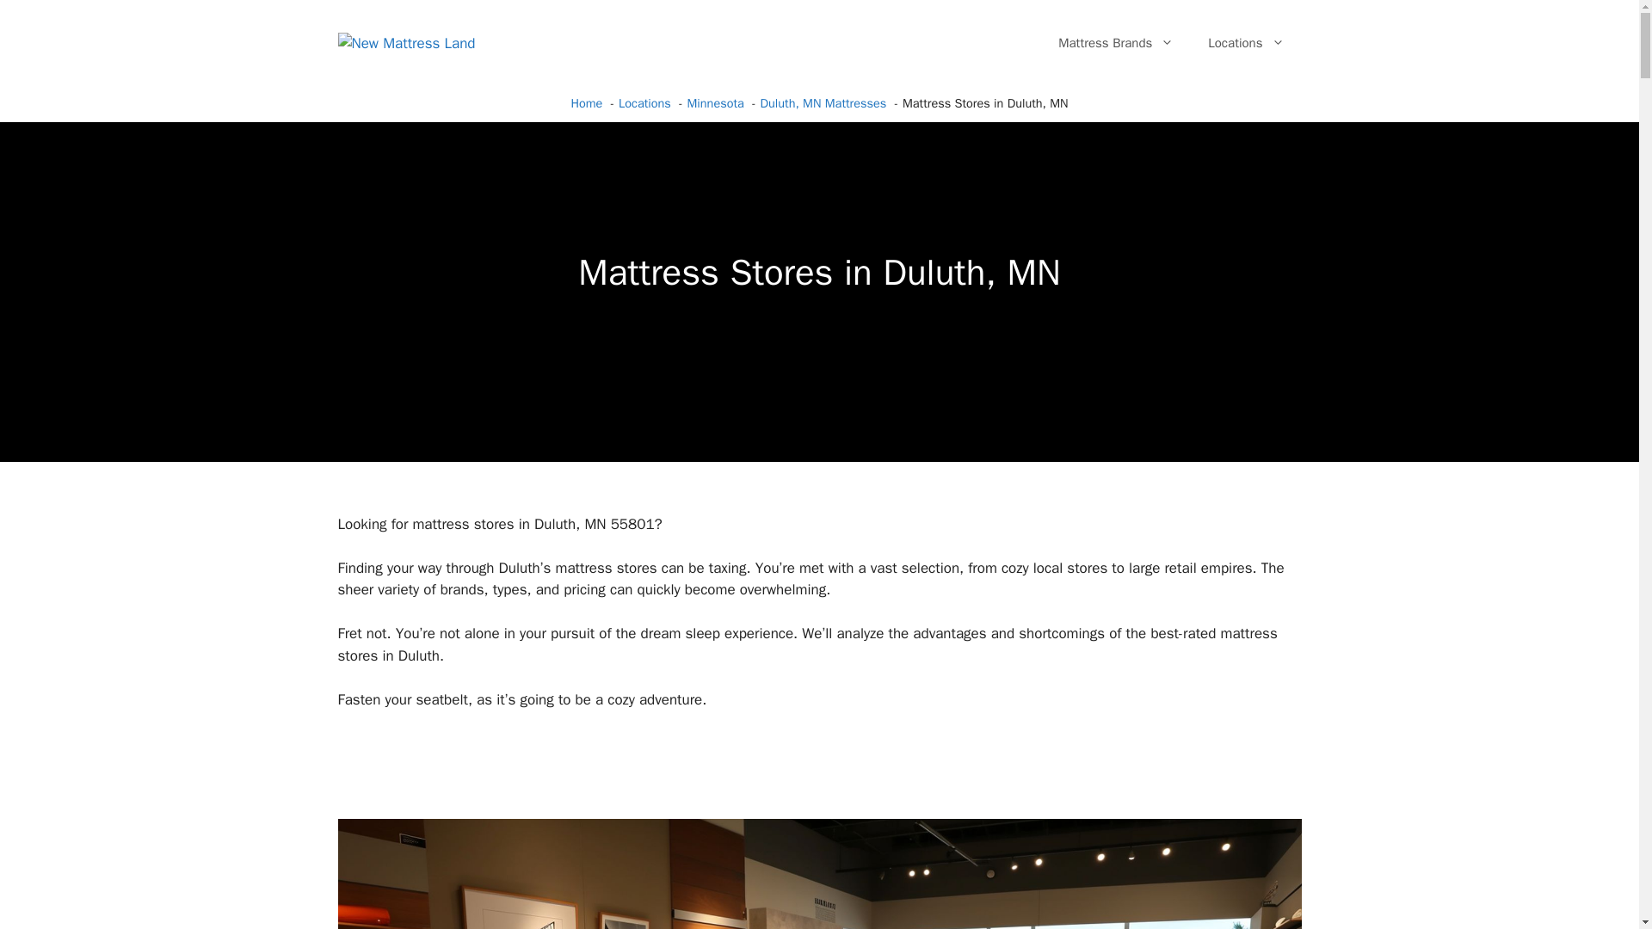 The image size is (1652, 929). What do you see at coordinates (1115, 43) in the screenshot?
I see `Mattress Brands` at bounding box center [1115, 43].